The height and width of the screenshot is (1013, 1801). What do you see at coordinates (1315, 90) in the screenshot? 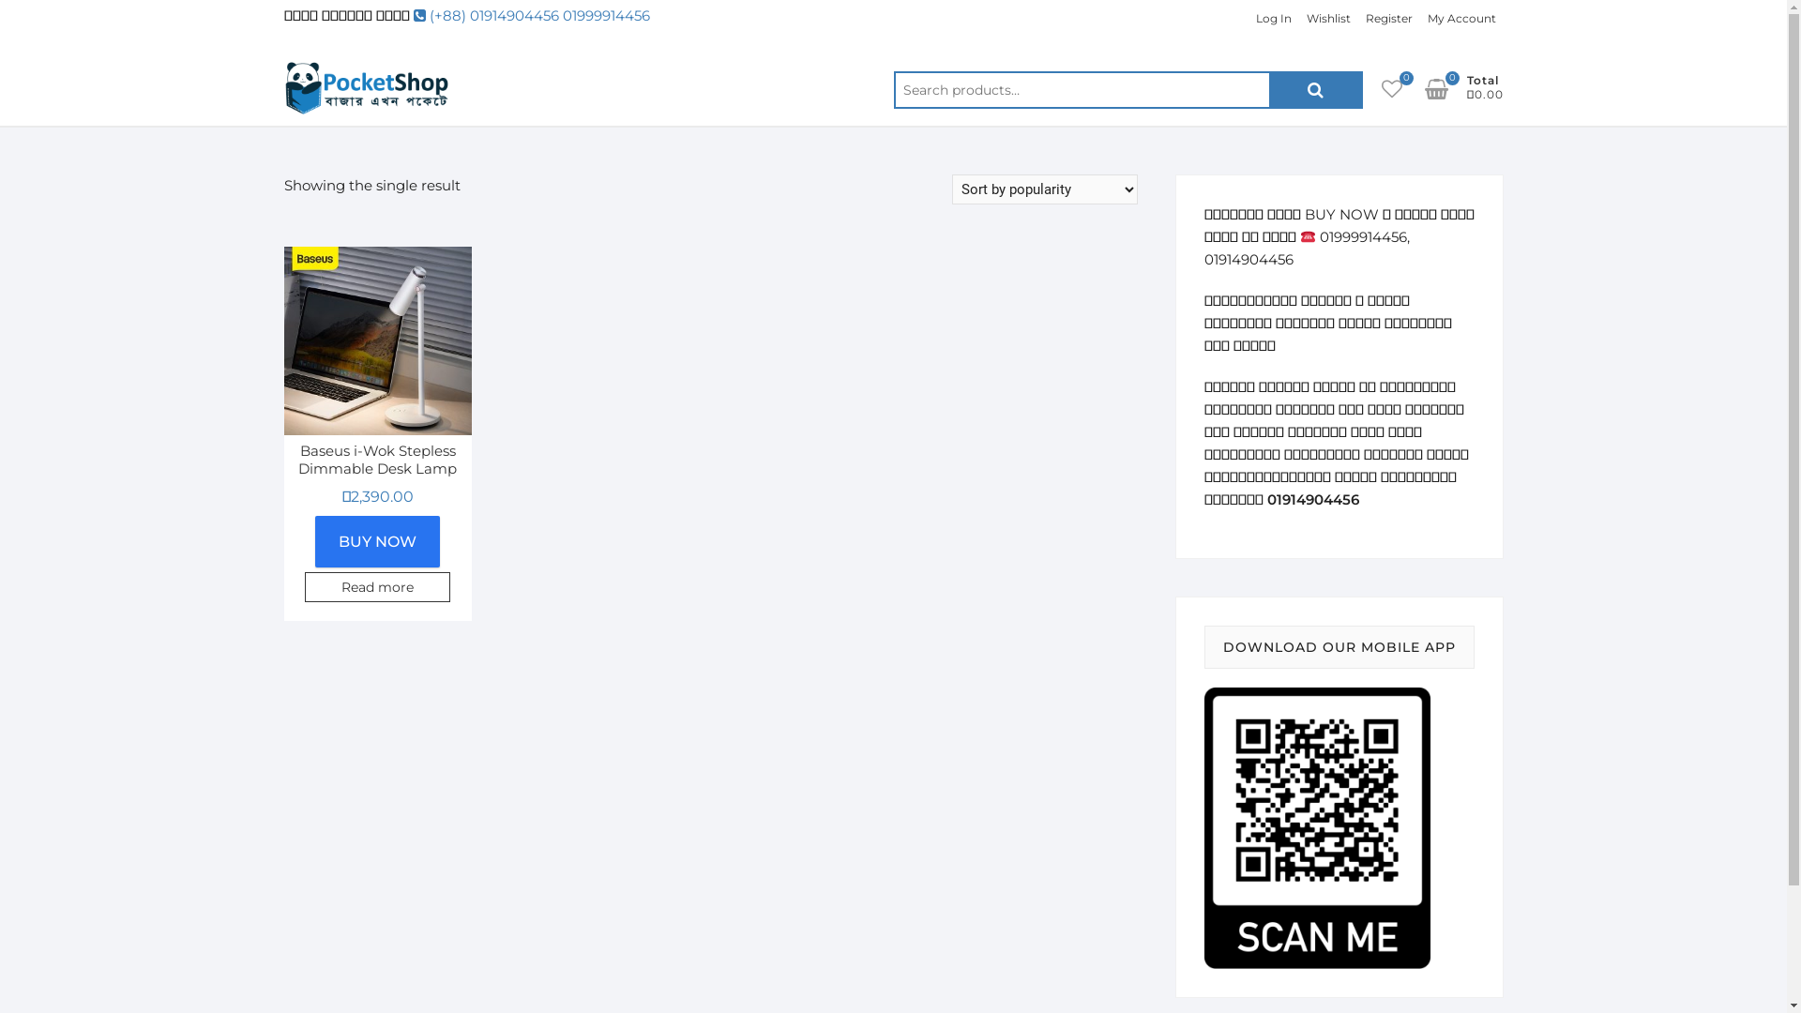
I see `Search` at bounding box center [1315, 90].